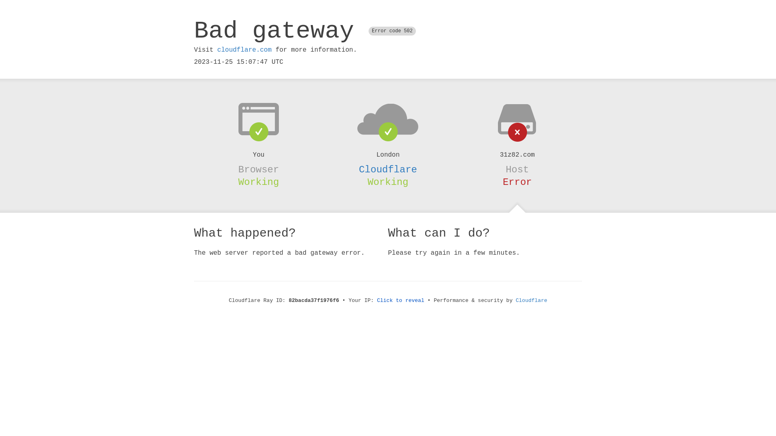  What do you see at coordinates (401, 300) in the screenshot?
I see `Click to reveal` at bounding box center [401, 300].